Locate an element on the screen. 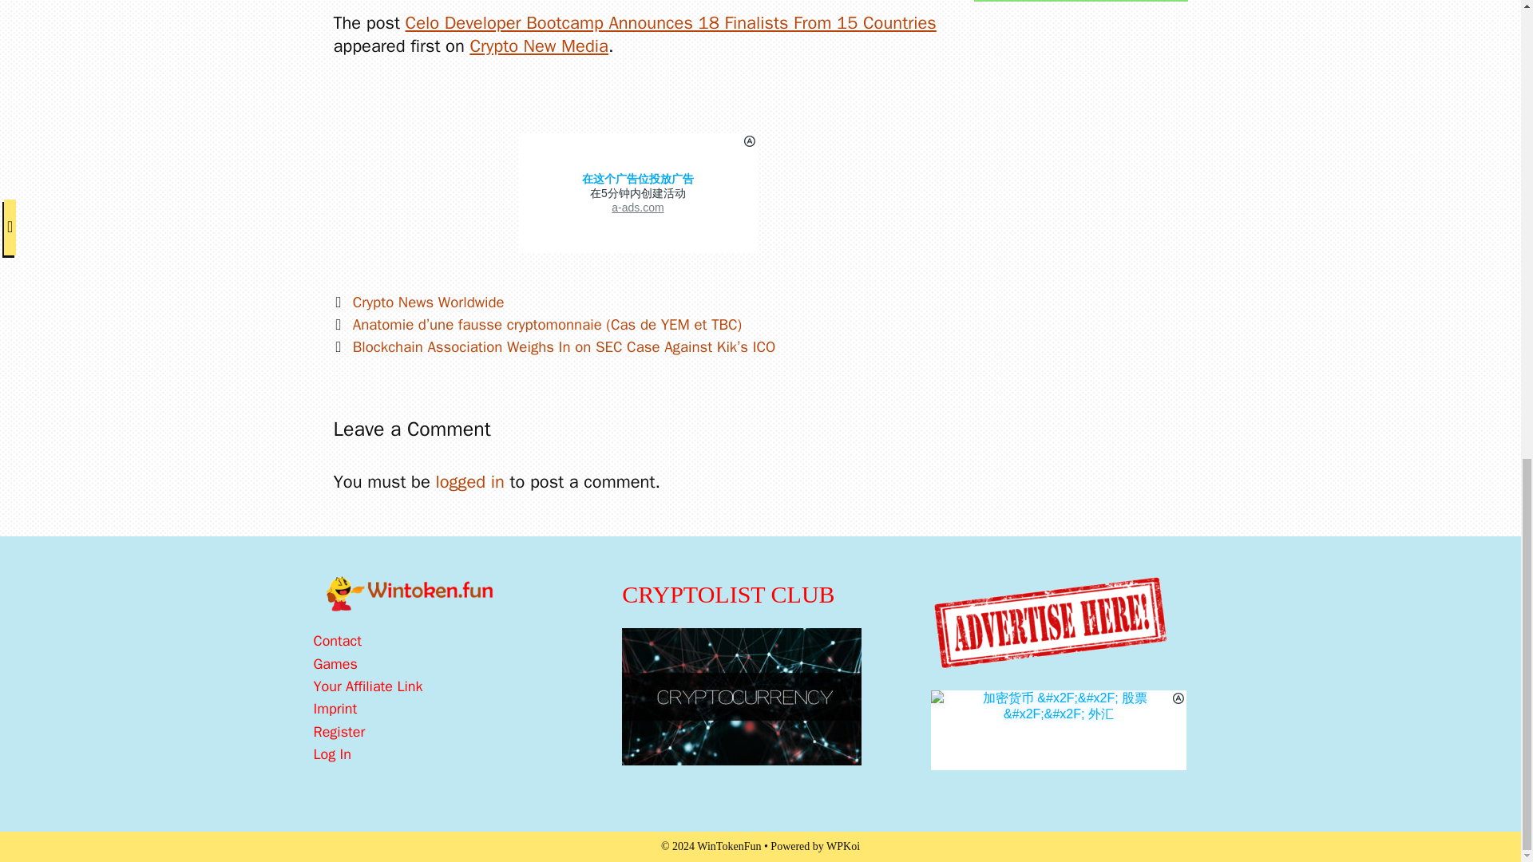  Crypto News Worldwide is located at coordinates (428, 302).